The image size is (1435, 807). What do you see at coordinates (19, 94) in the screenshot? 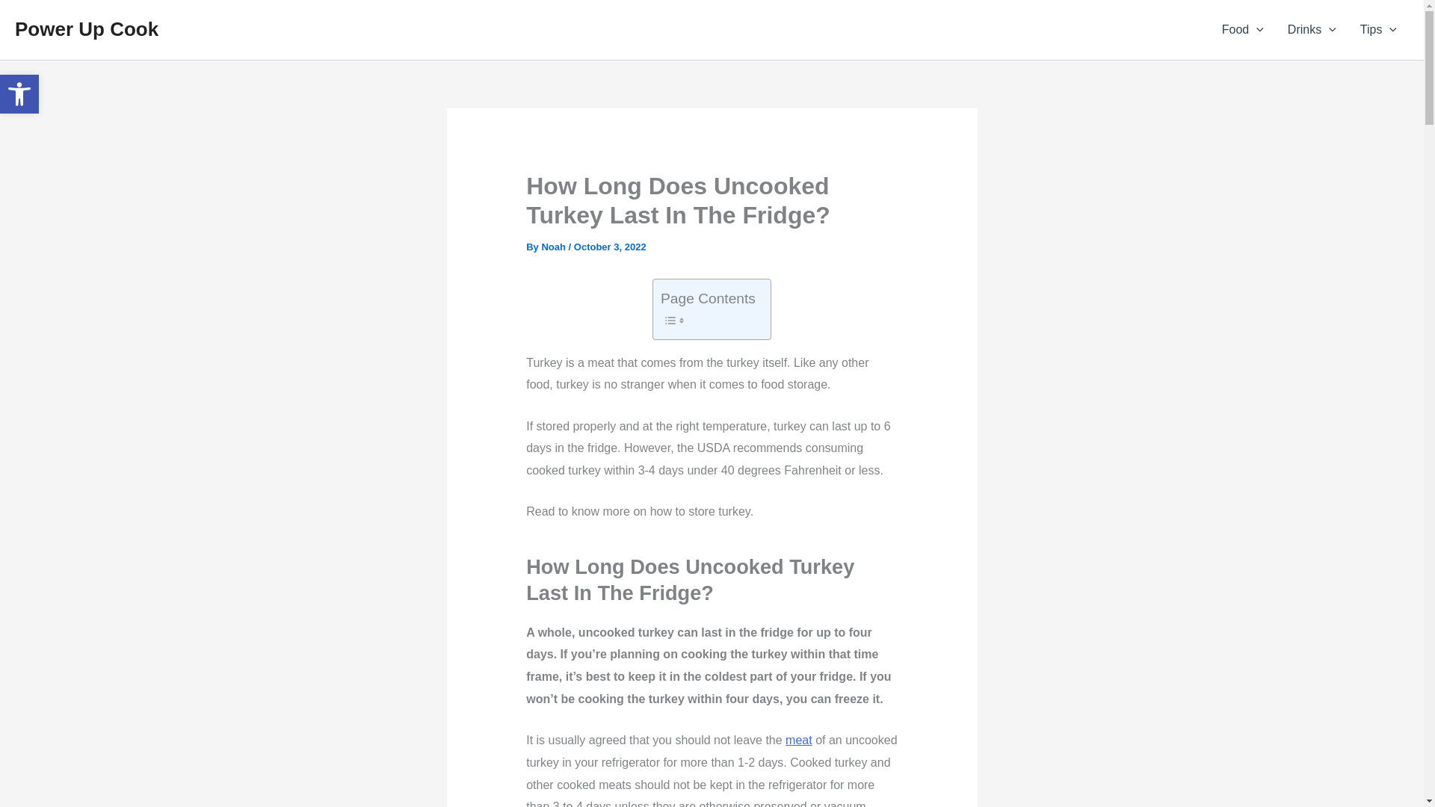
I see `View all posts by Noah` at bounding box center [19, 94].